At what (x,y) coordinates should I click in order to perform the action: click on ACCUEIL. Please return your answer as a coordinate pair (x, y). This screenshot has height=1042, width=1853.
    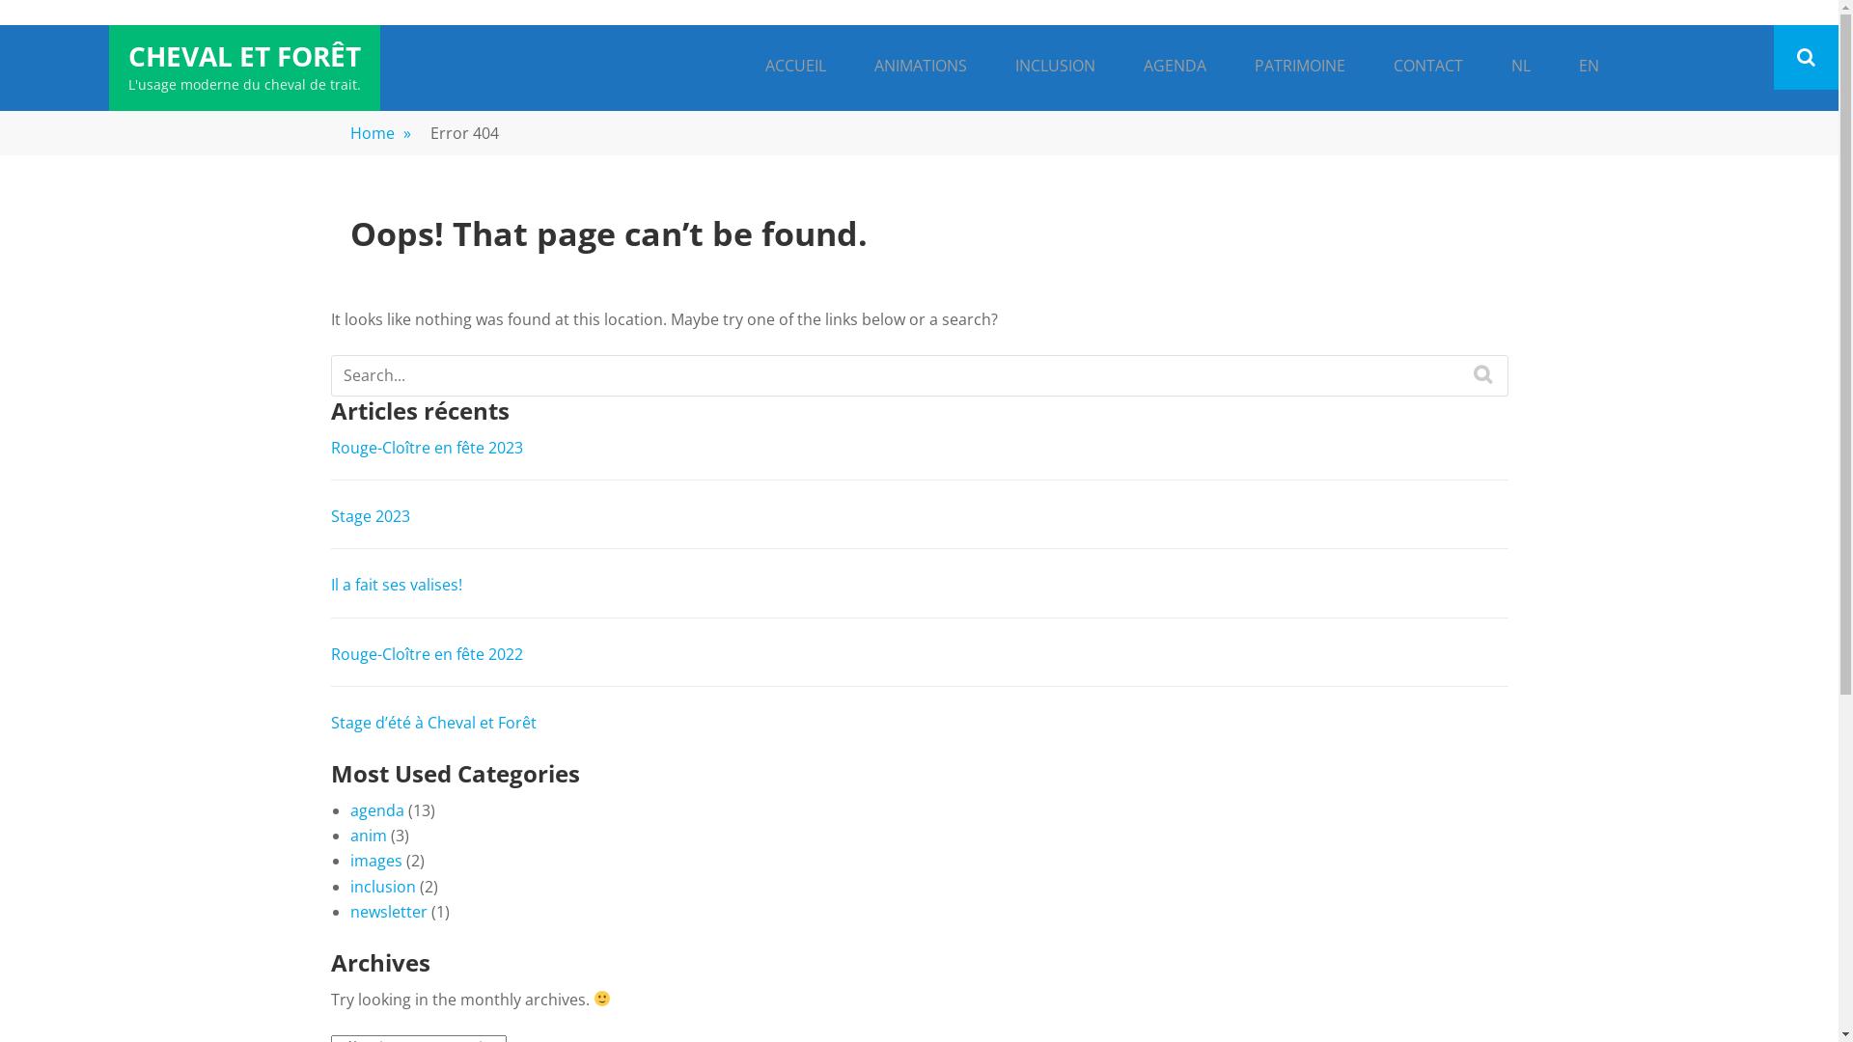
    Looking at the image, I should click on (795, 68).